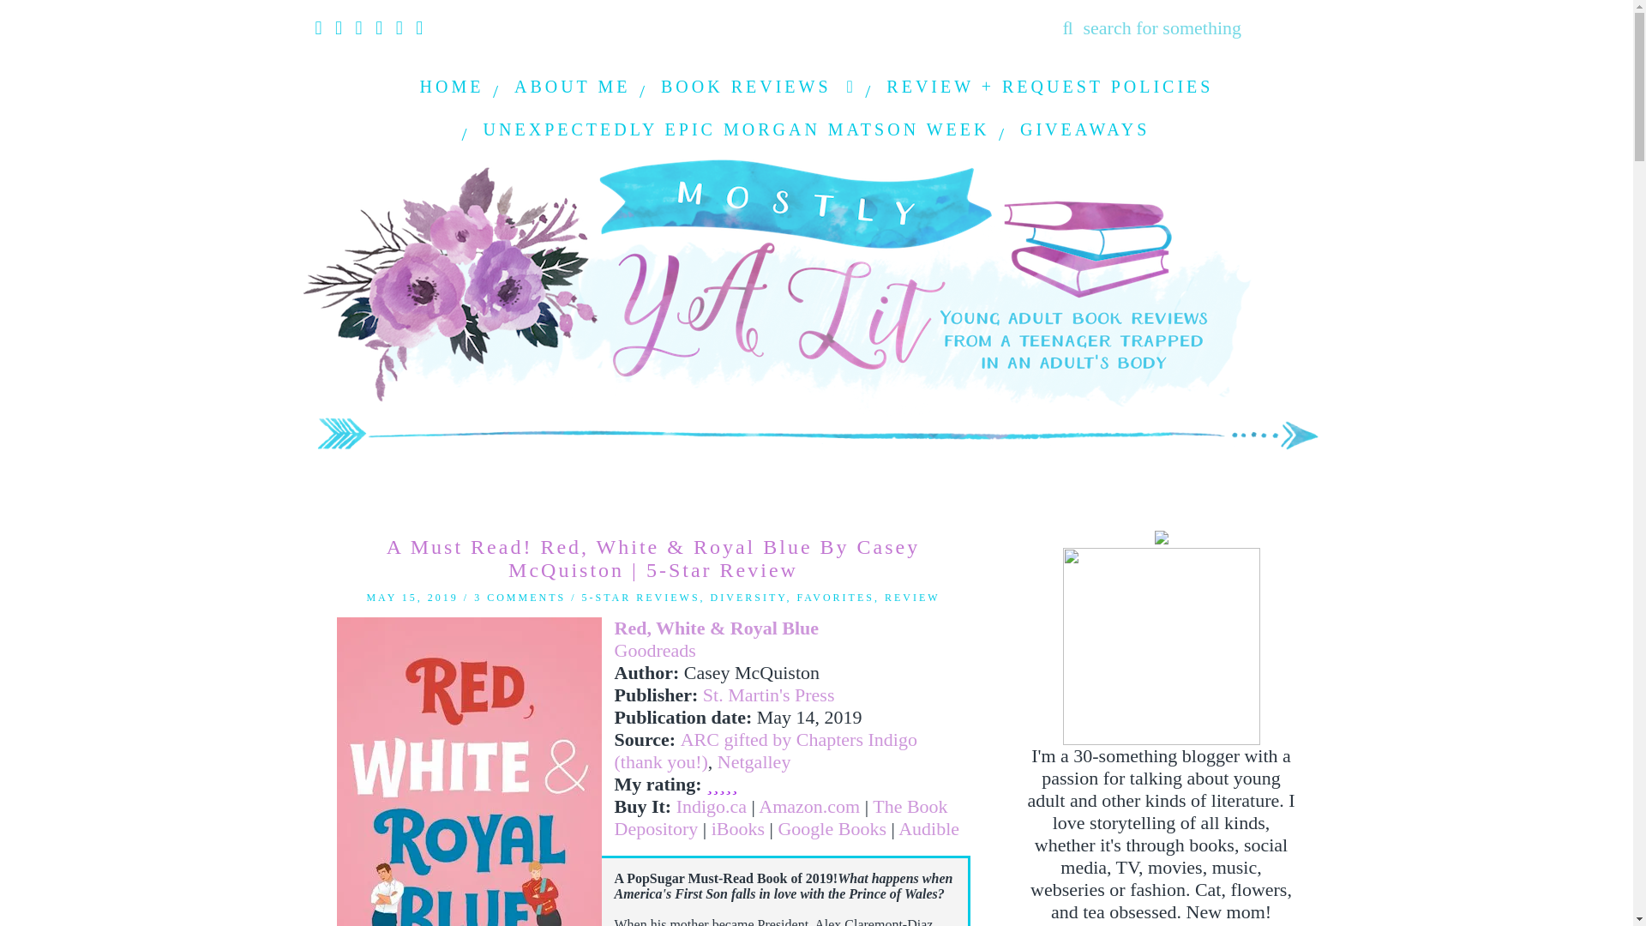 This screenshot has height=926, width=1646. Describe the element at coordinates (654, 650) in the screenshot. I see `Goodreads` at that location.